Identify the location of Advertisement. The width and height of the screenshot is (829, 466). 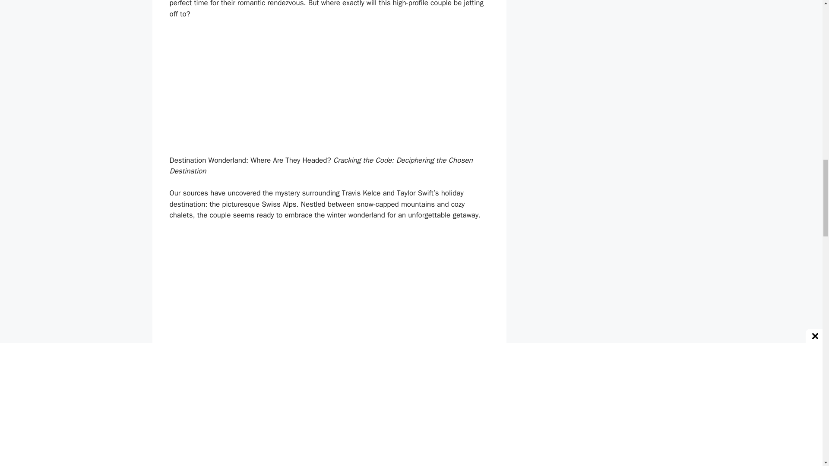
(329, 91).